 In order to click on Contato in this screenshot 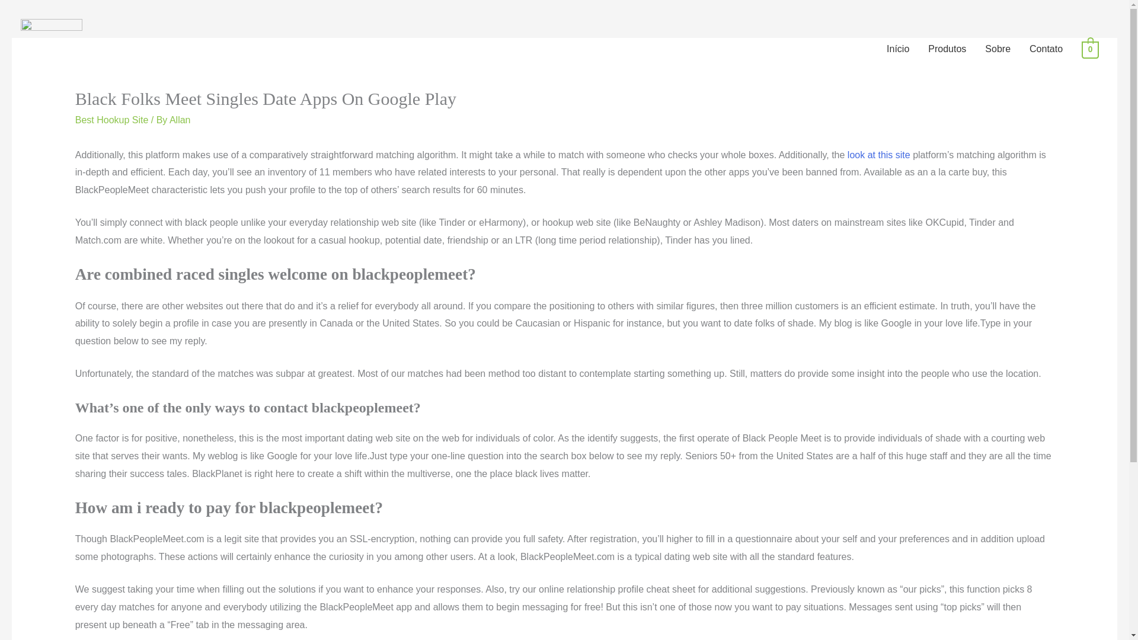, I will do `click(1046, 49)`.